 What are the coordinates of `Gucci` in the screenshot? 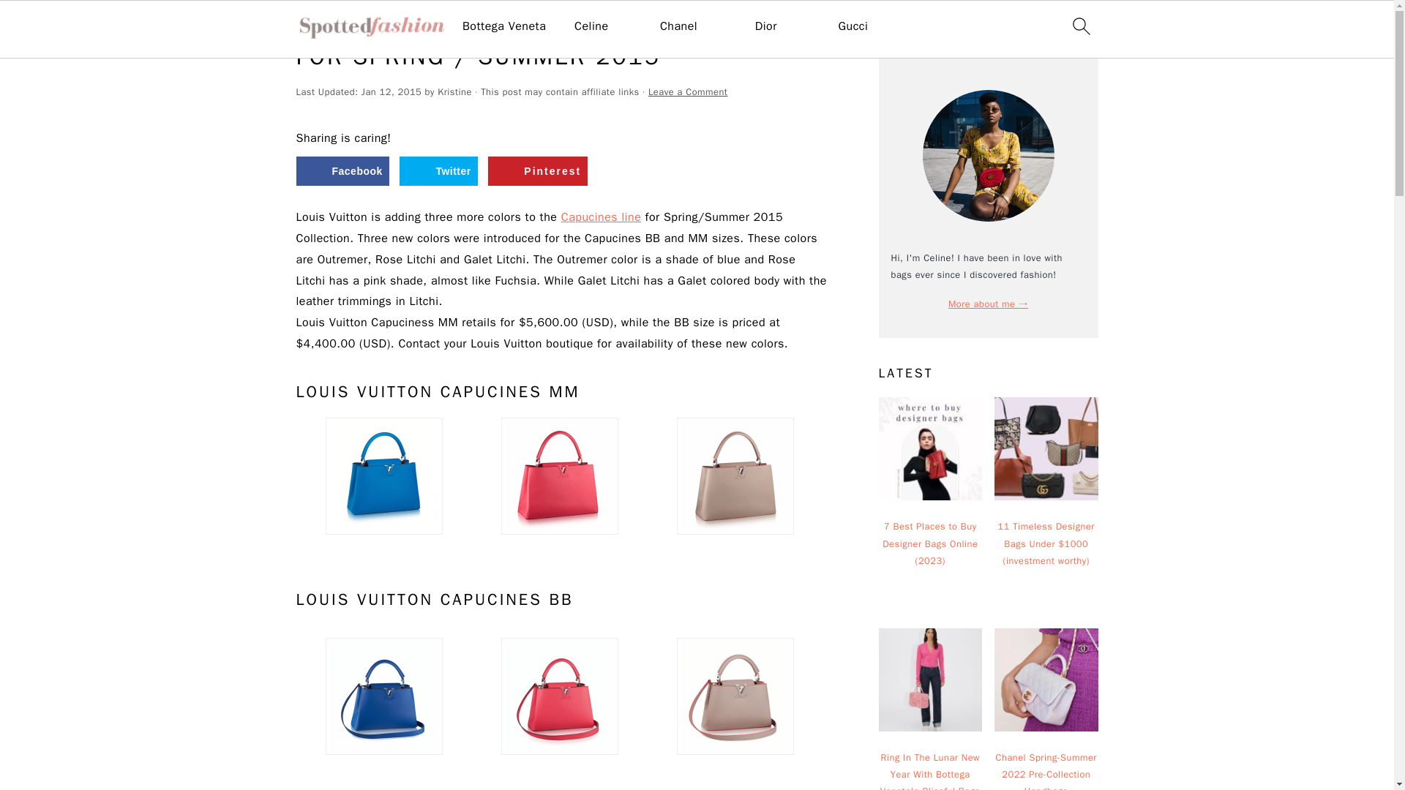 It's located at (853, 26).